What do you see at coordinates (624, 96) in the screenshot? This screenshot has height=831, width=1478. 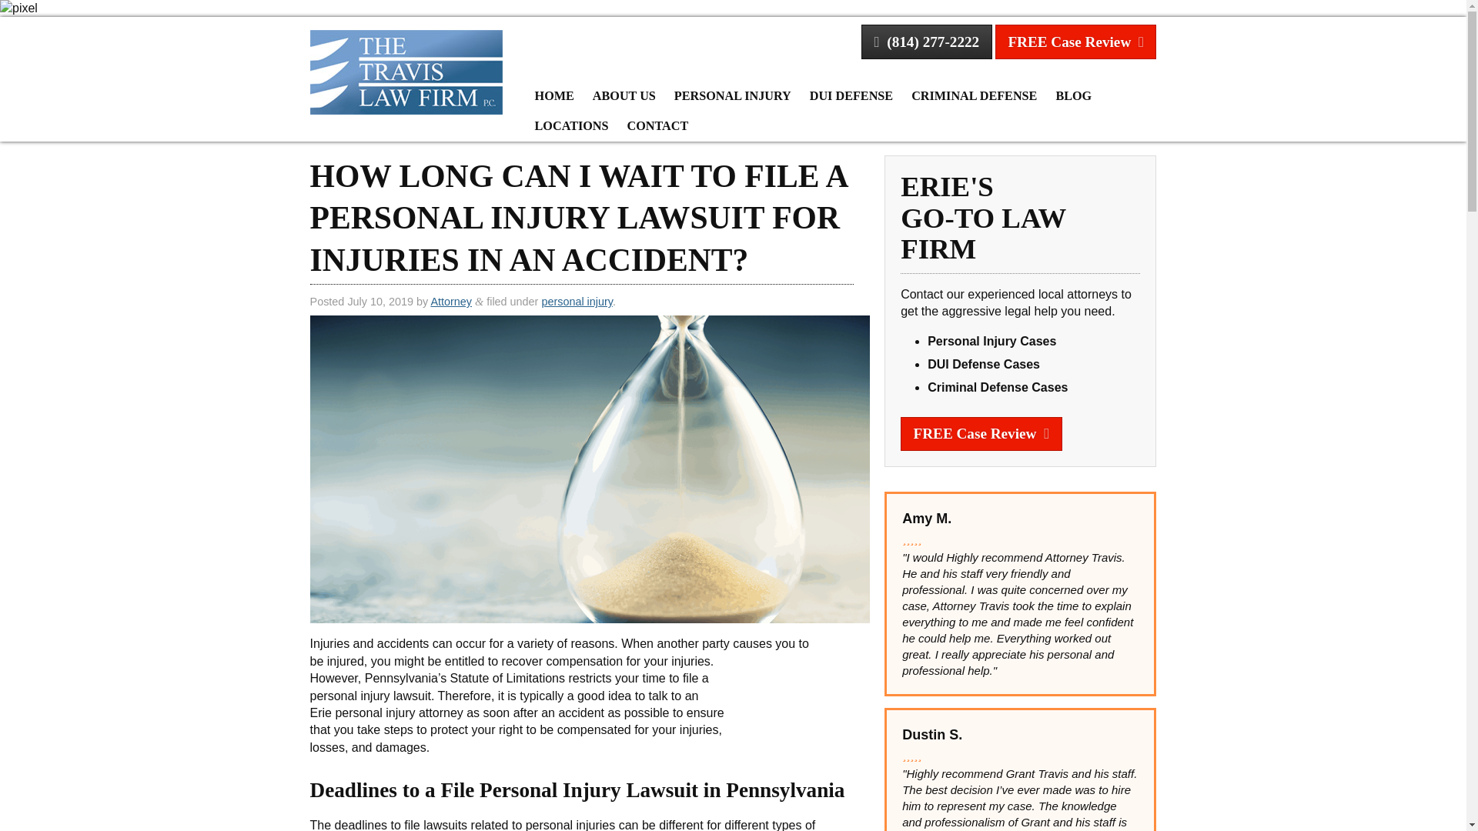 I see `ABOUT US` at bounding box center [624, 96].